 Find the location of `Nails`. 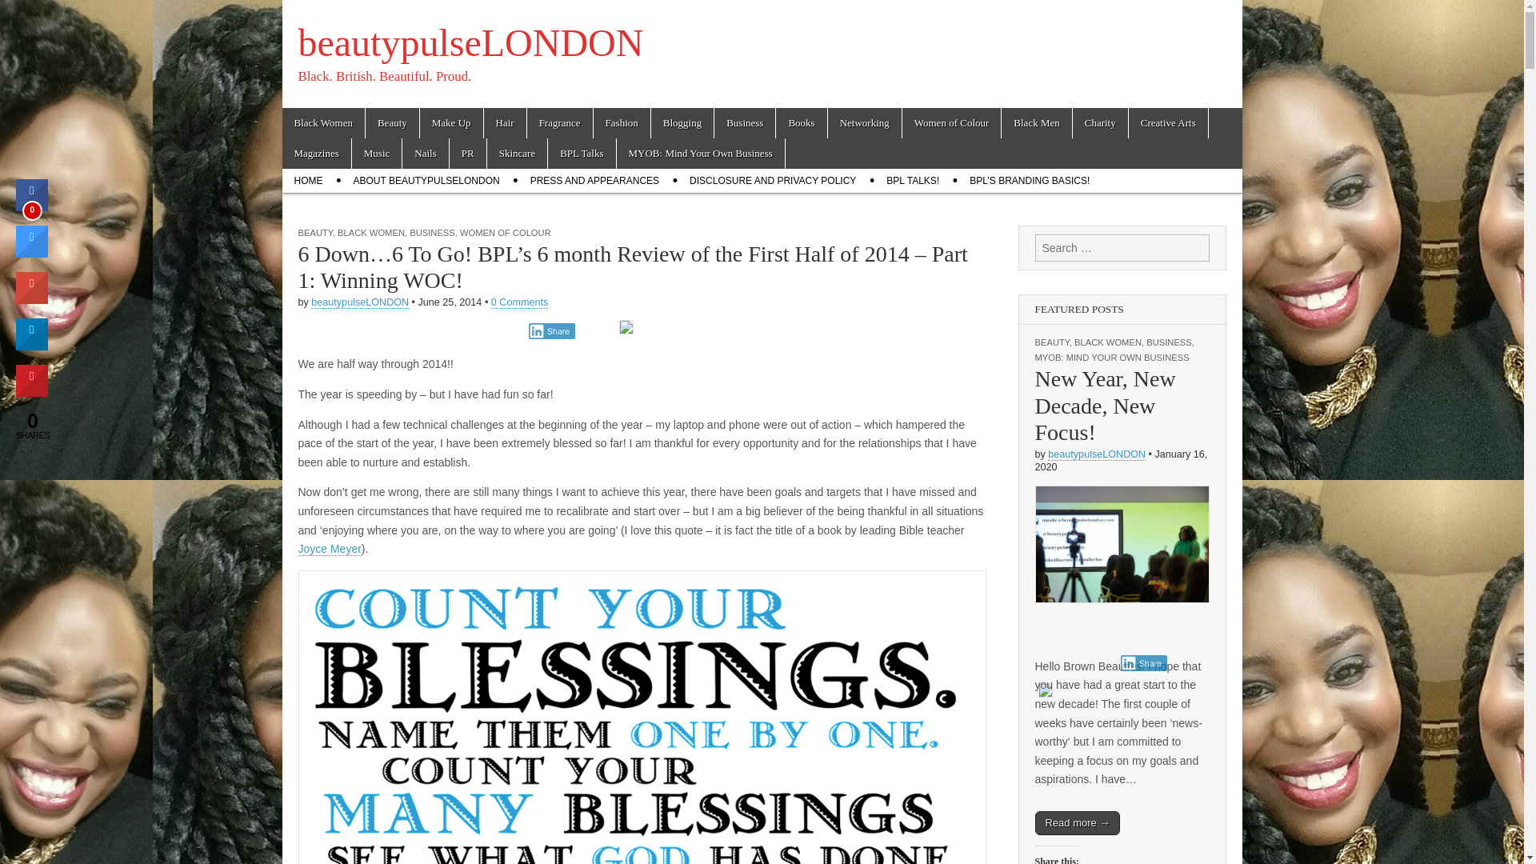

Nails is located at coordinates (426, 153).